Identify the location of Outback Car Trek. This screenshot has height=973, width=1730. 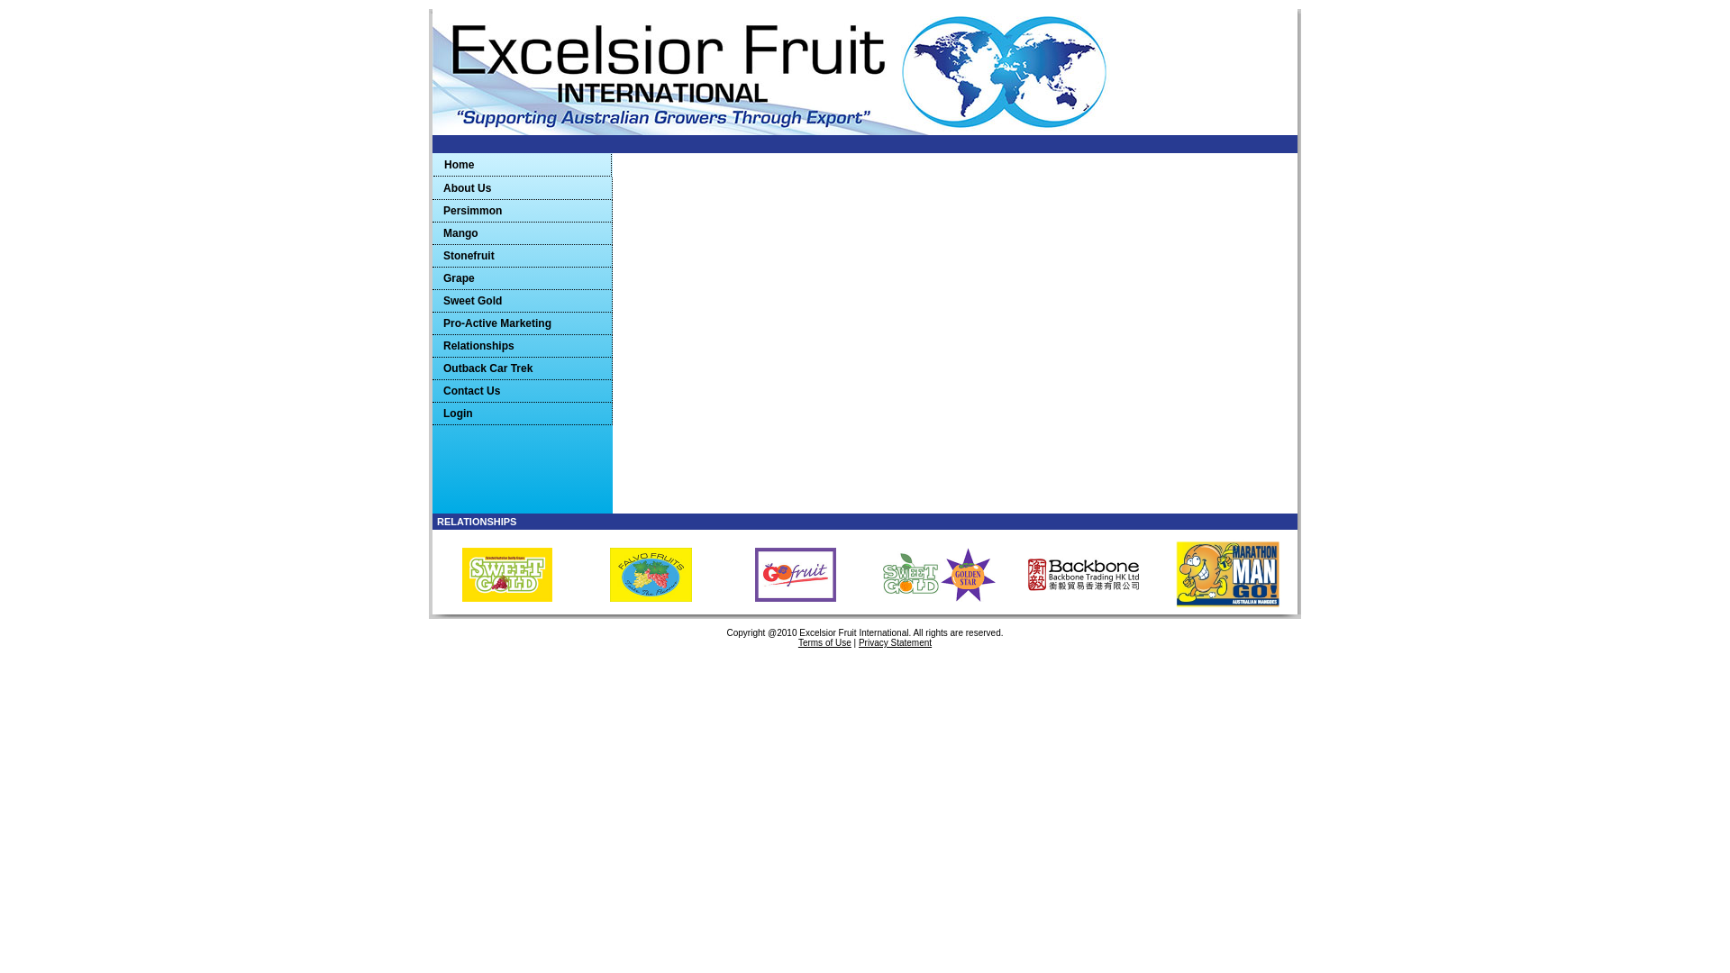
(523, 369).